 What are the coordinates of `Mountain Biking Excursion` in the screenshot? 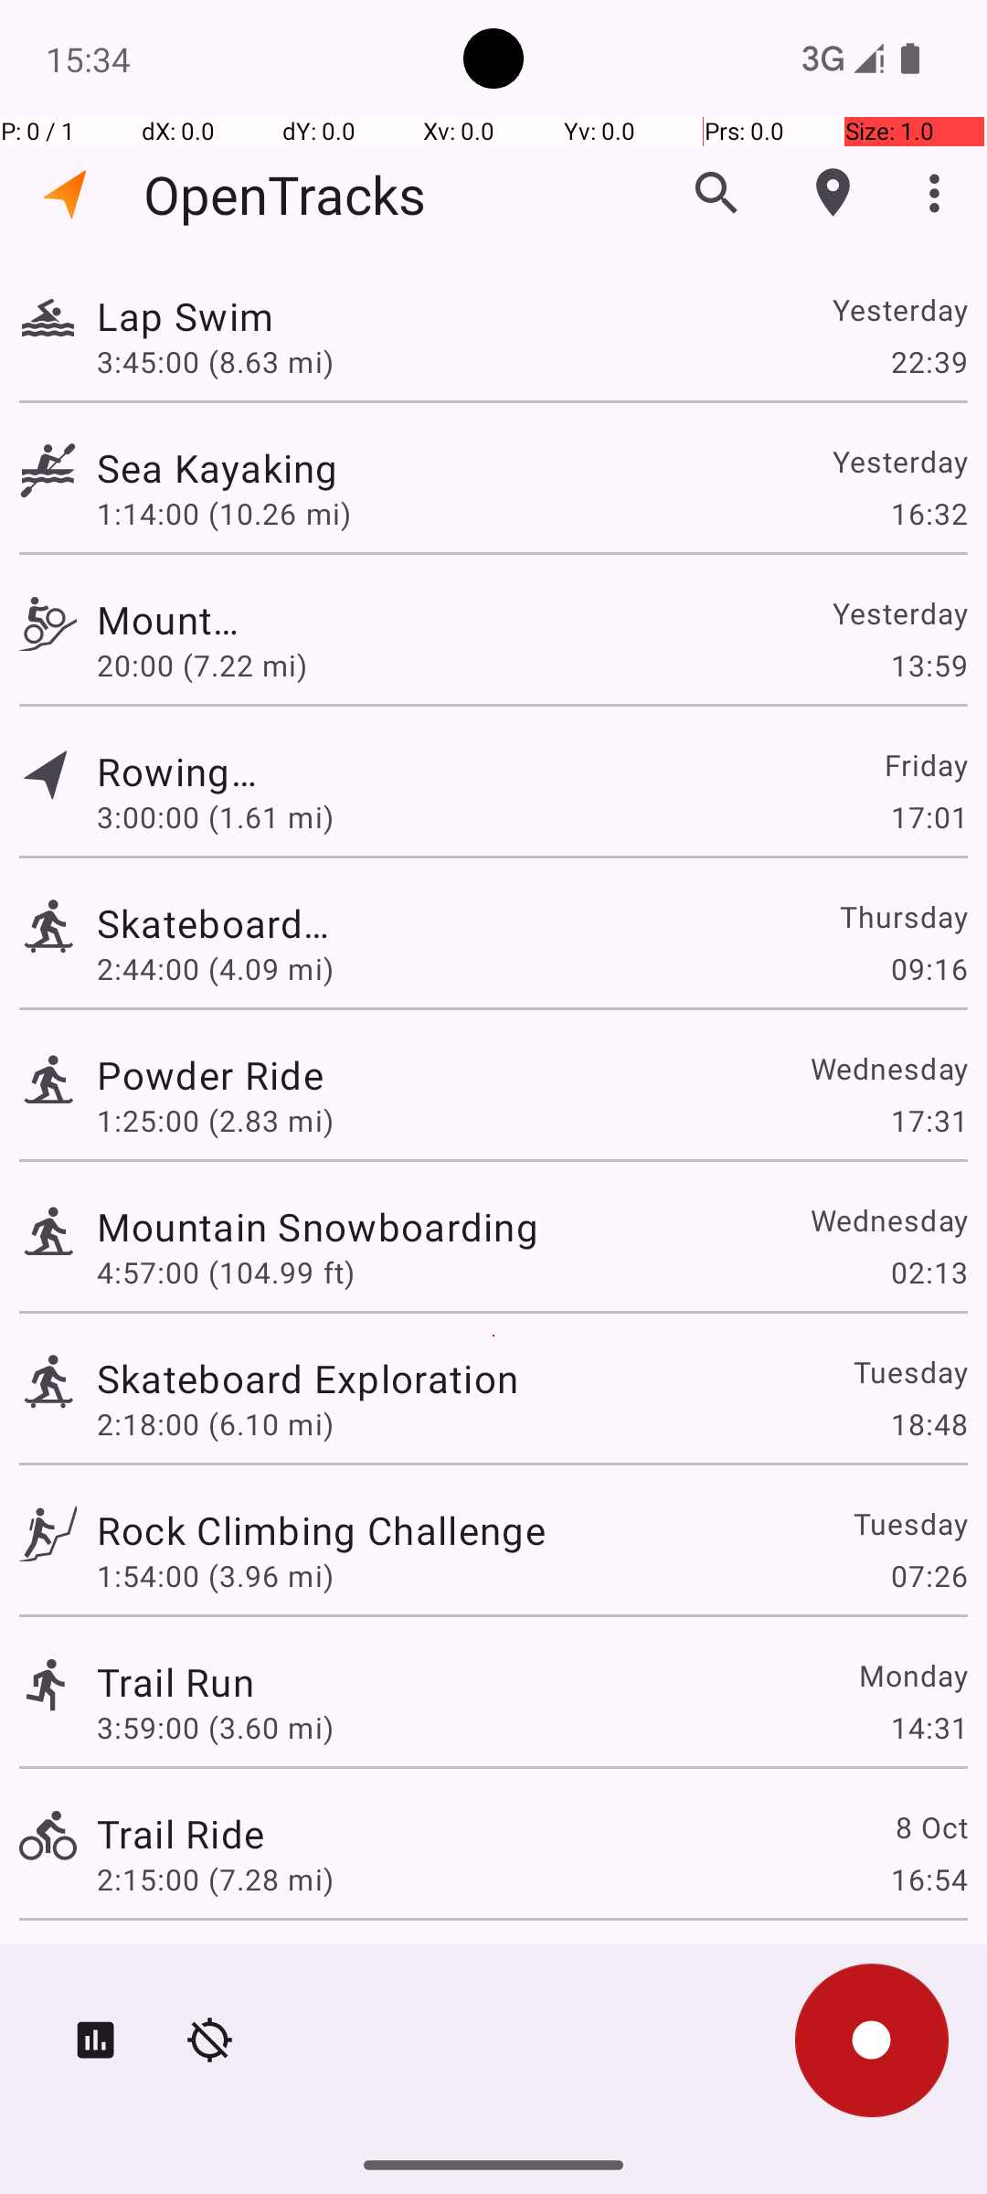 It's located at (175, 620).